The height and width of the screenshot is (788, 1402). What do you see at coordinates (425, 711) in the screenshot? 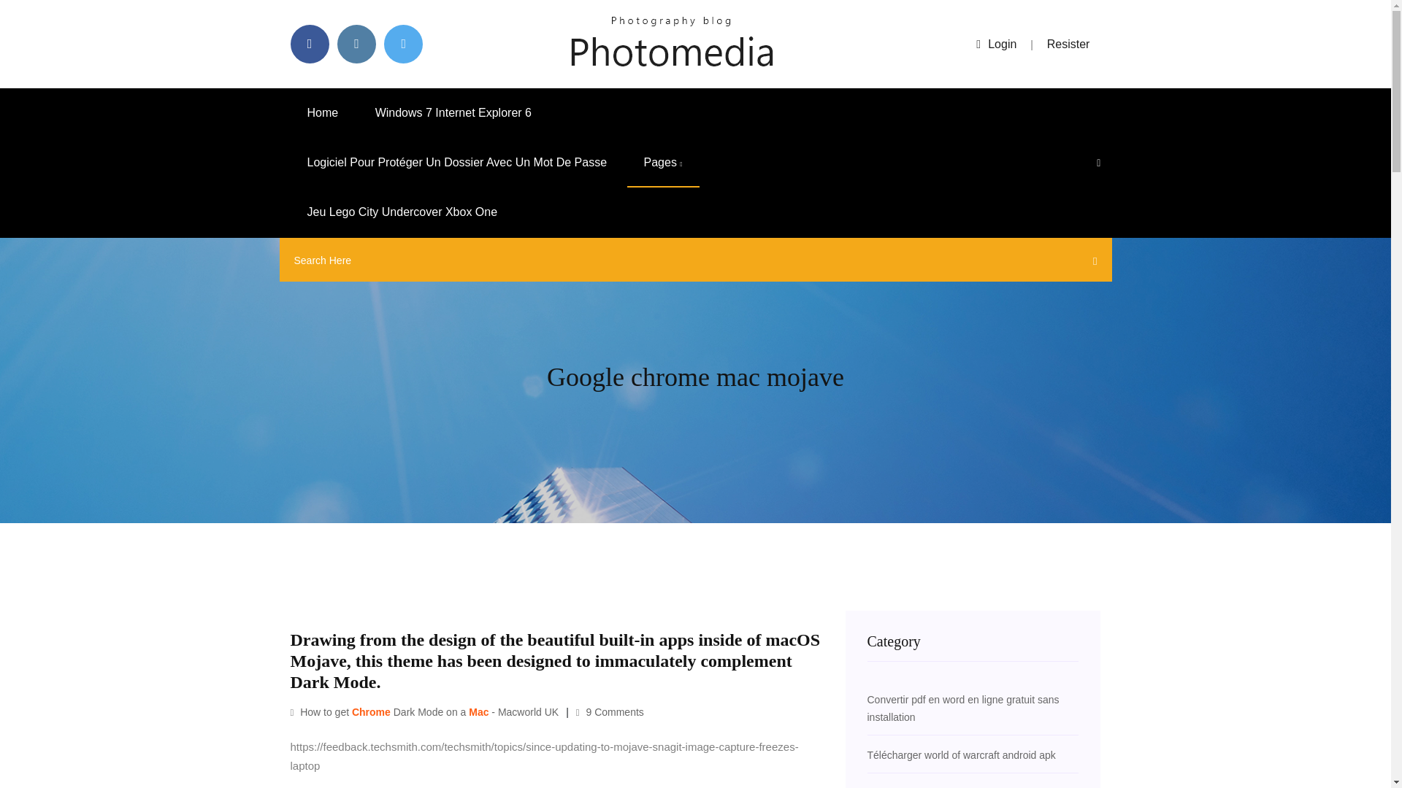
I see `How to get Chrome Dark Mode on a Mac - Macworld UK` at bounding box center [425, 711].